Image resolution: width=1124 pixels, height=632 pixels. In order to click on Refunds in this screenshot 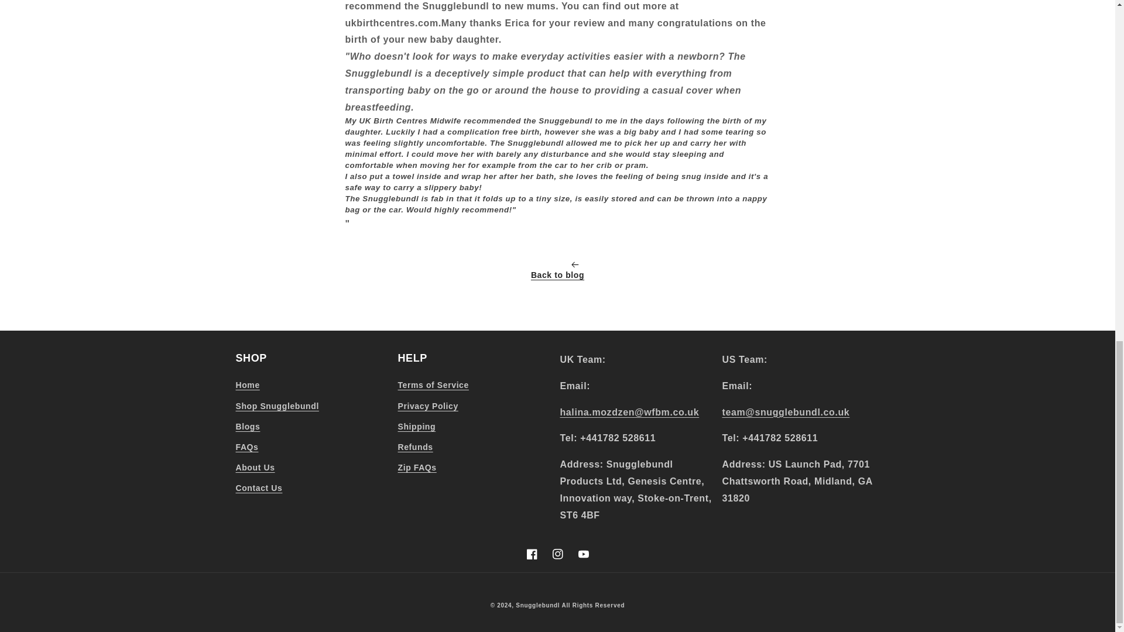, I will do `click(415, 447)`.